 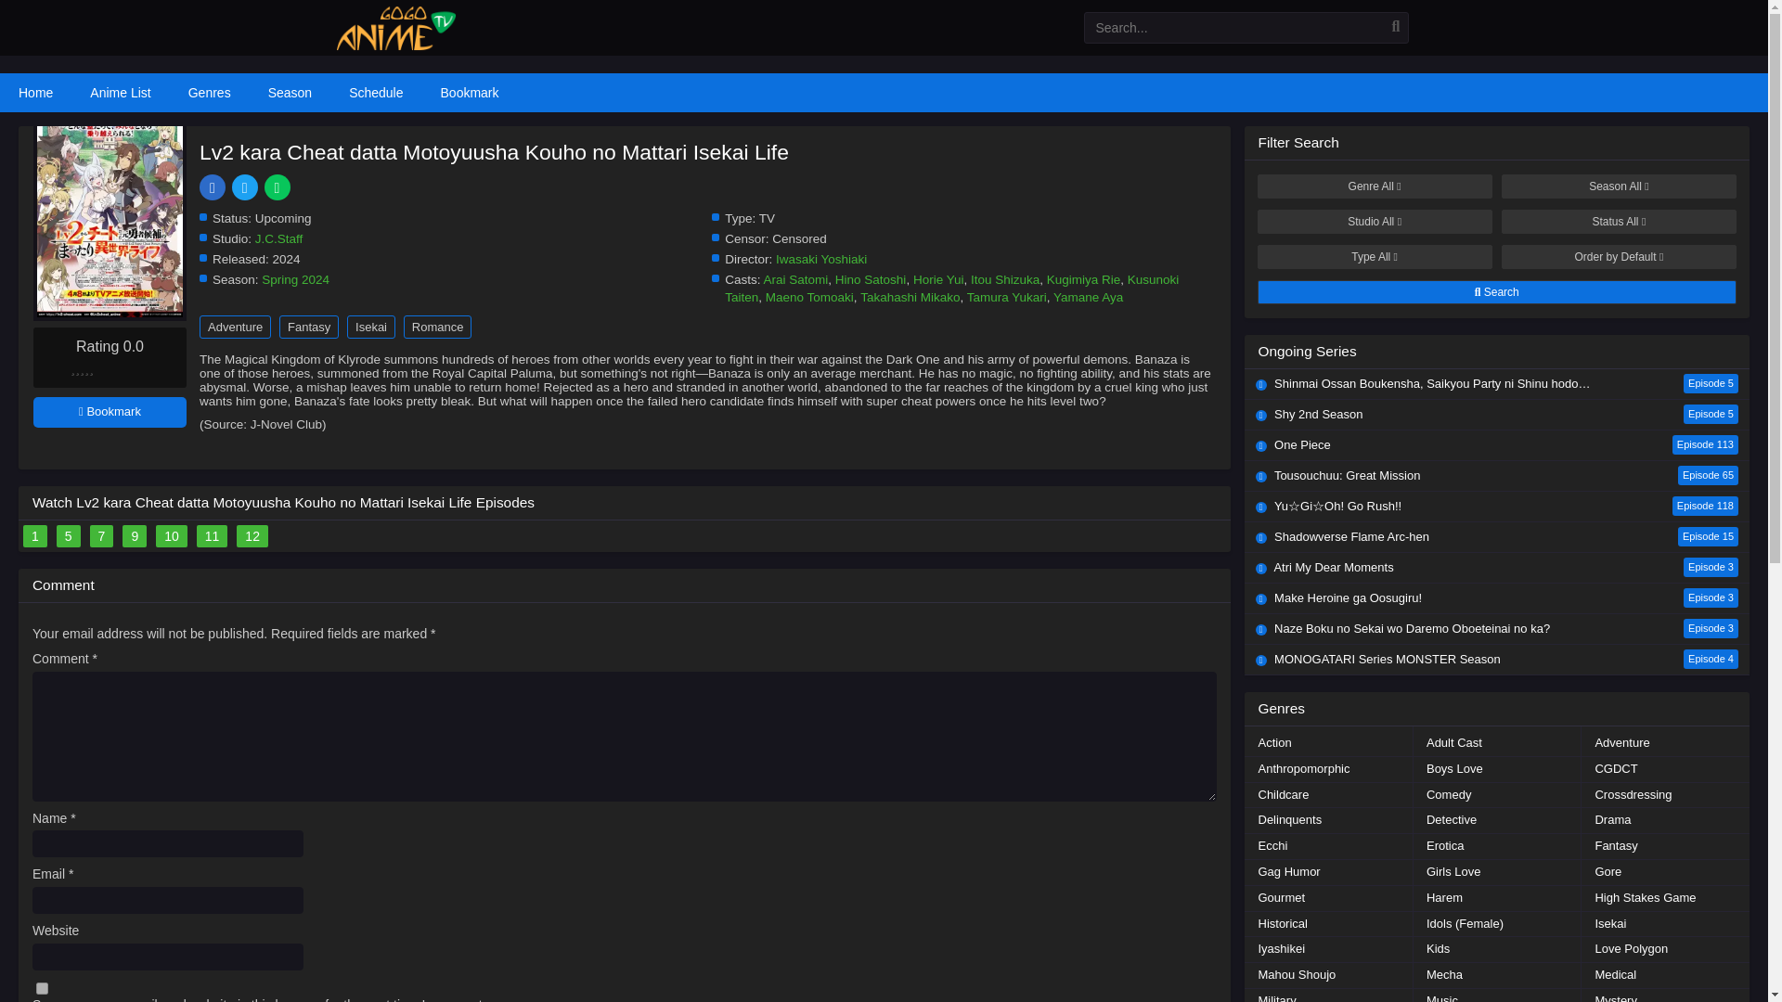 I want to click on View all series in Adventure, so click(x=1621, y=744).